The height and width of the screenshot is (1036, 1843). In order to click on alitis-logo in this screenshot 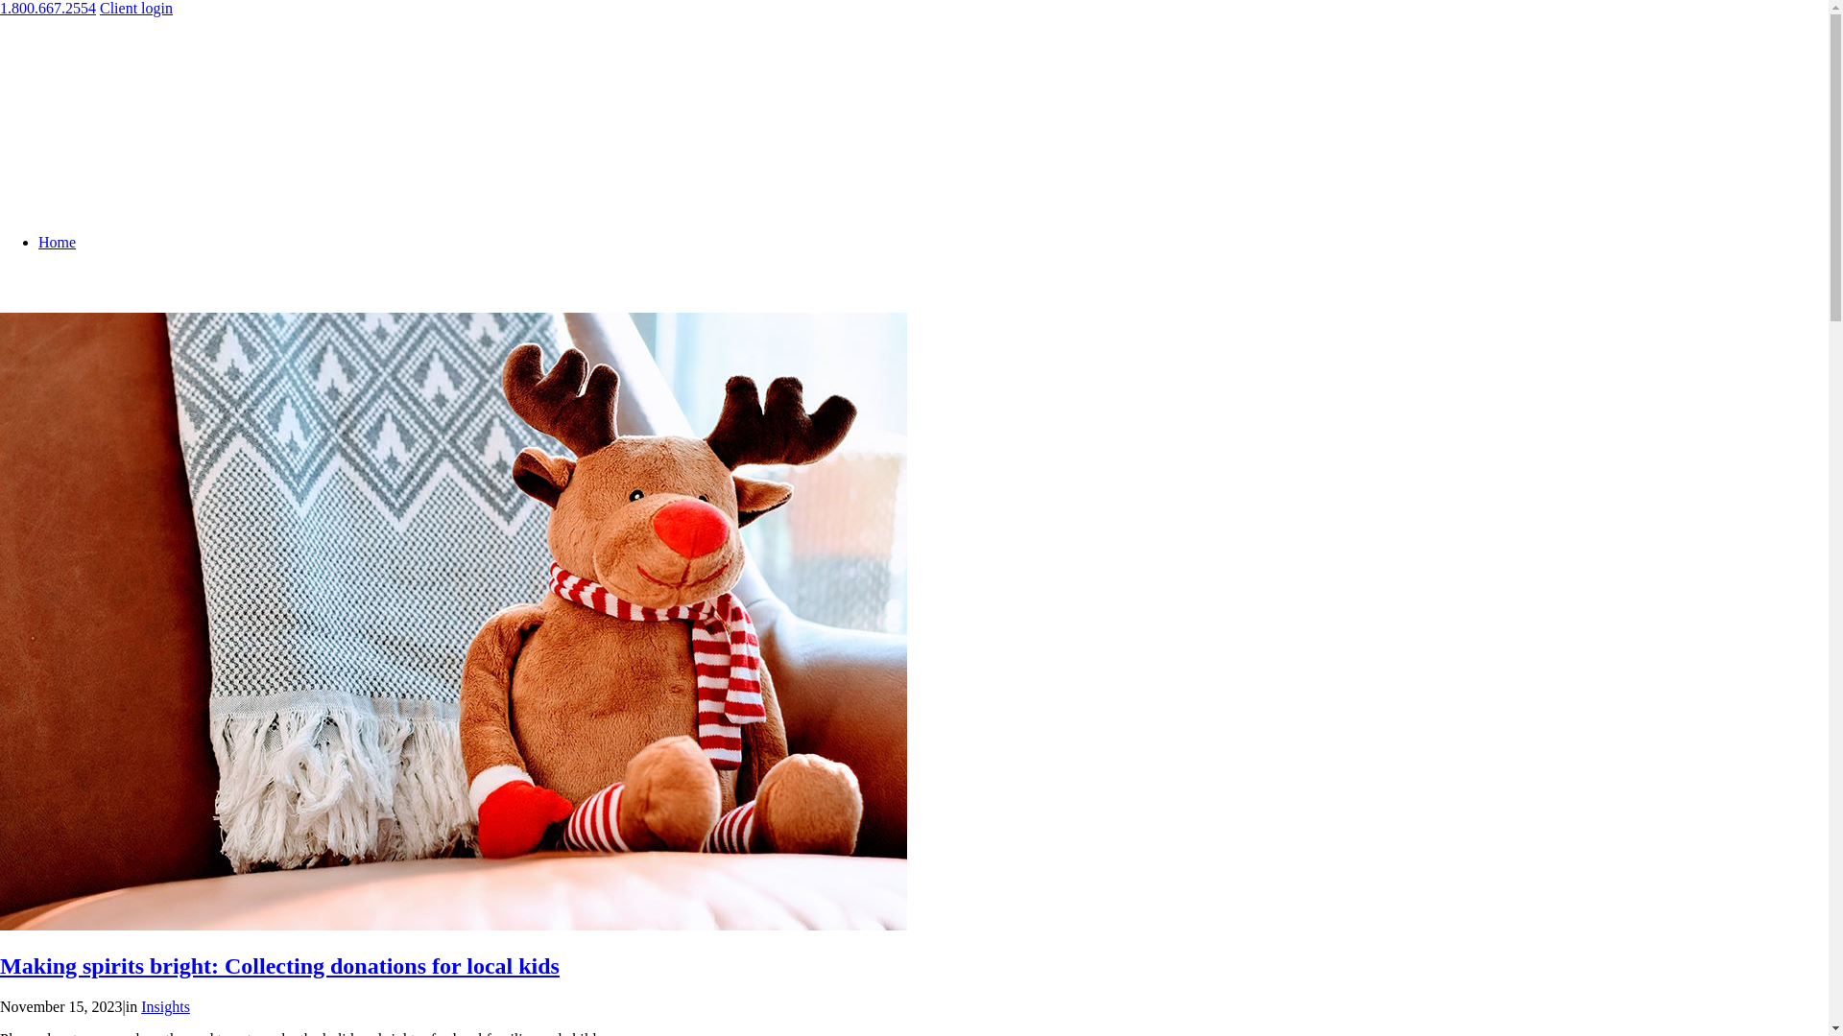, I will do `click(135, 58)`.